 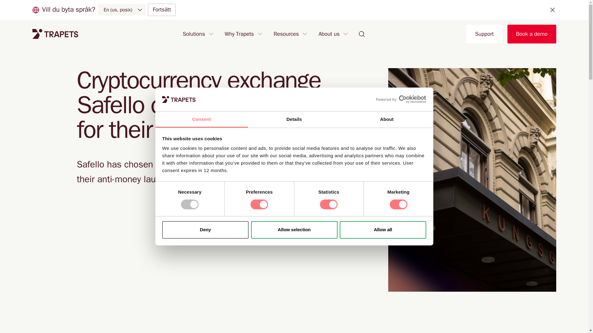 What do you see at coordinates (294, 230) in the screenshot?
I see `Allow selection` at bounding box center [294, 230].